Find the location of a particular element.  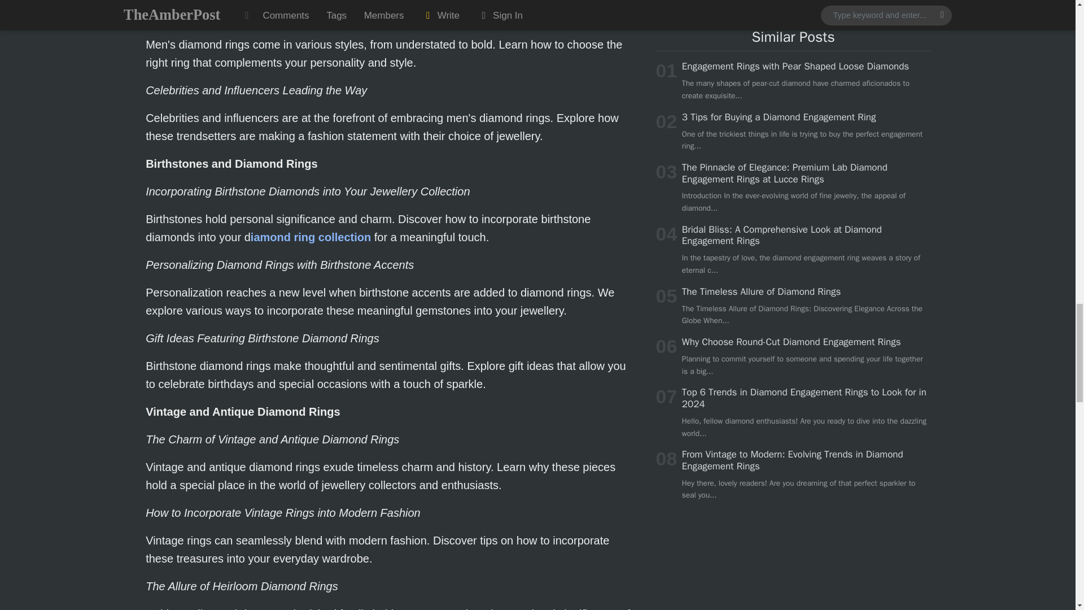

iamond ring collection is located at coordinates (311, 237).